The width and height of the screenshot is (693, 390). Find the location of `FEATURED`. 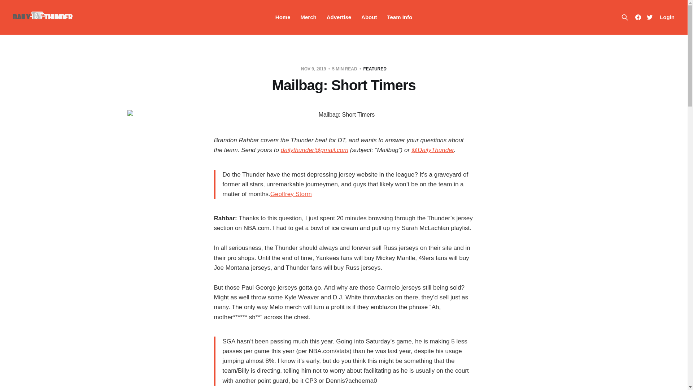

FEATURED is located at coordinates (375, 69).